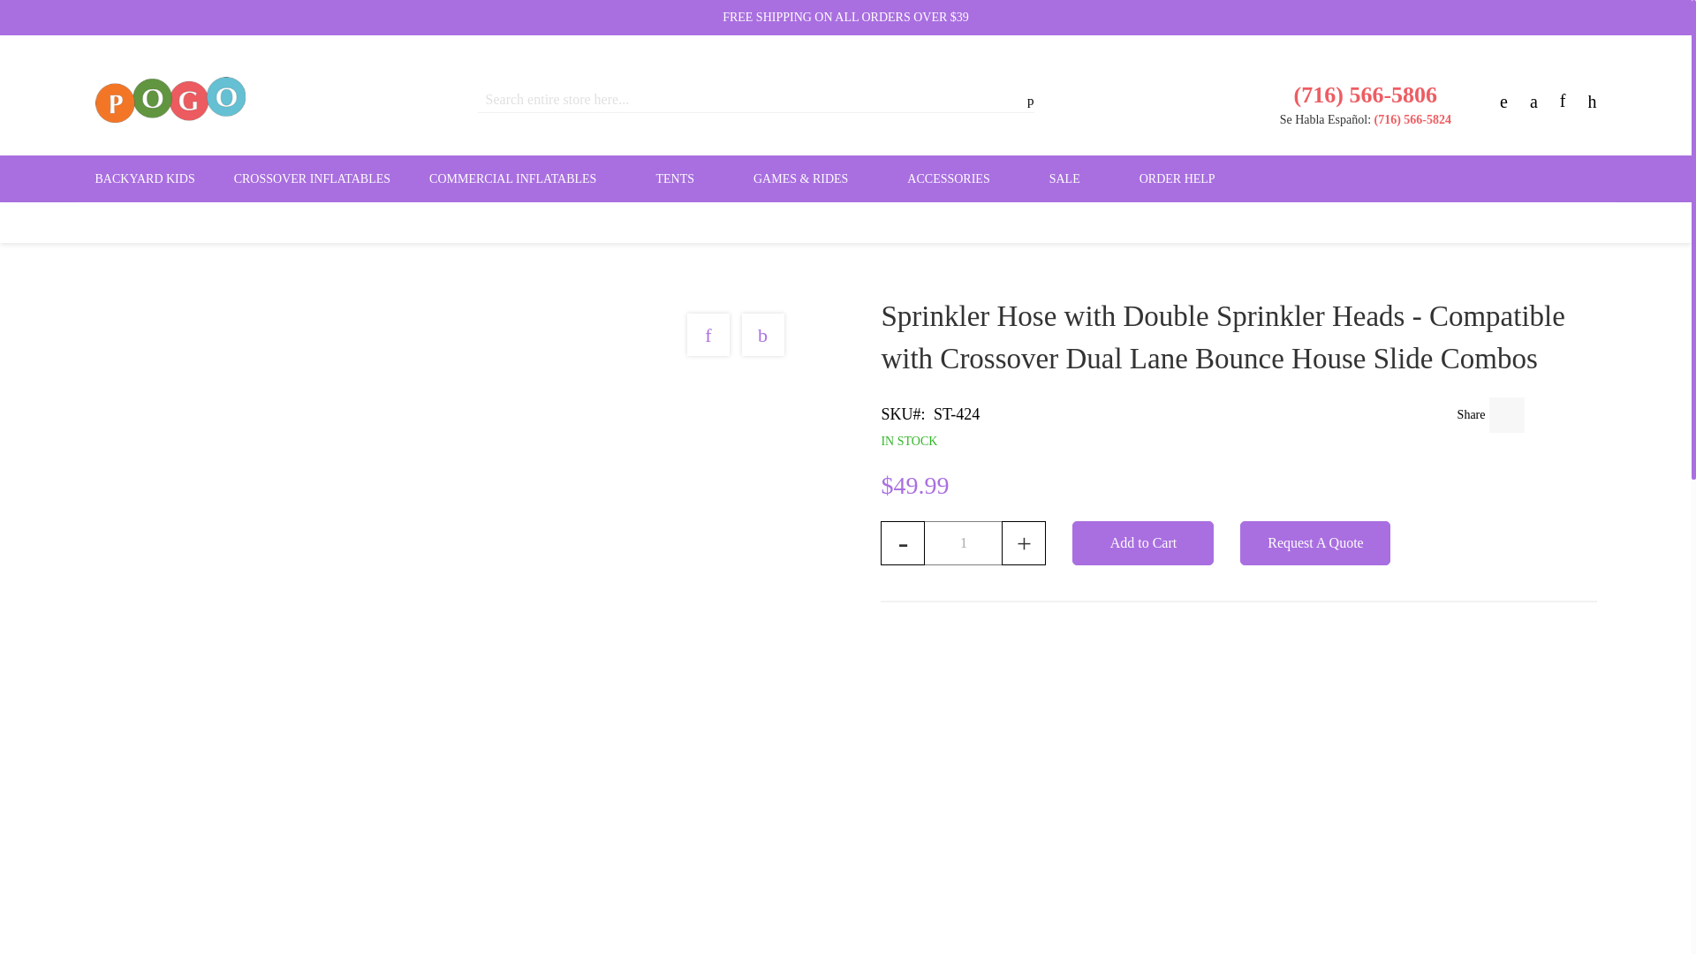  What do you see at coordinates (963, 542) in the screenshot?
I see `Qty` at bounding box center [963, 542].